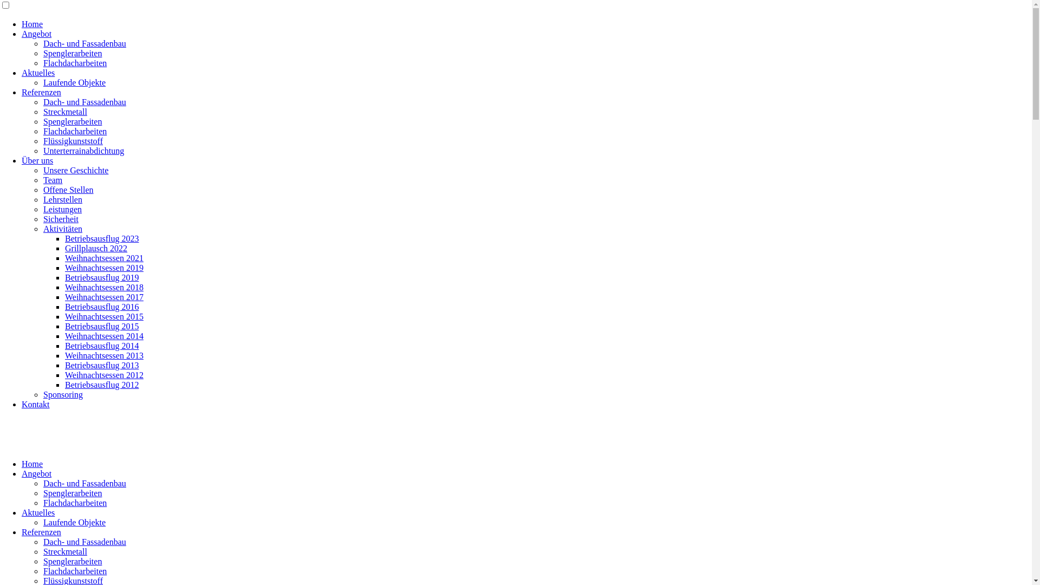 The width and height of the screenshot is (1040, 585). Describe the element at coordinates (75, 571) in the screenshot. I see `Flachdacharbeiten` at that location.